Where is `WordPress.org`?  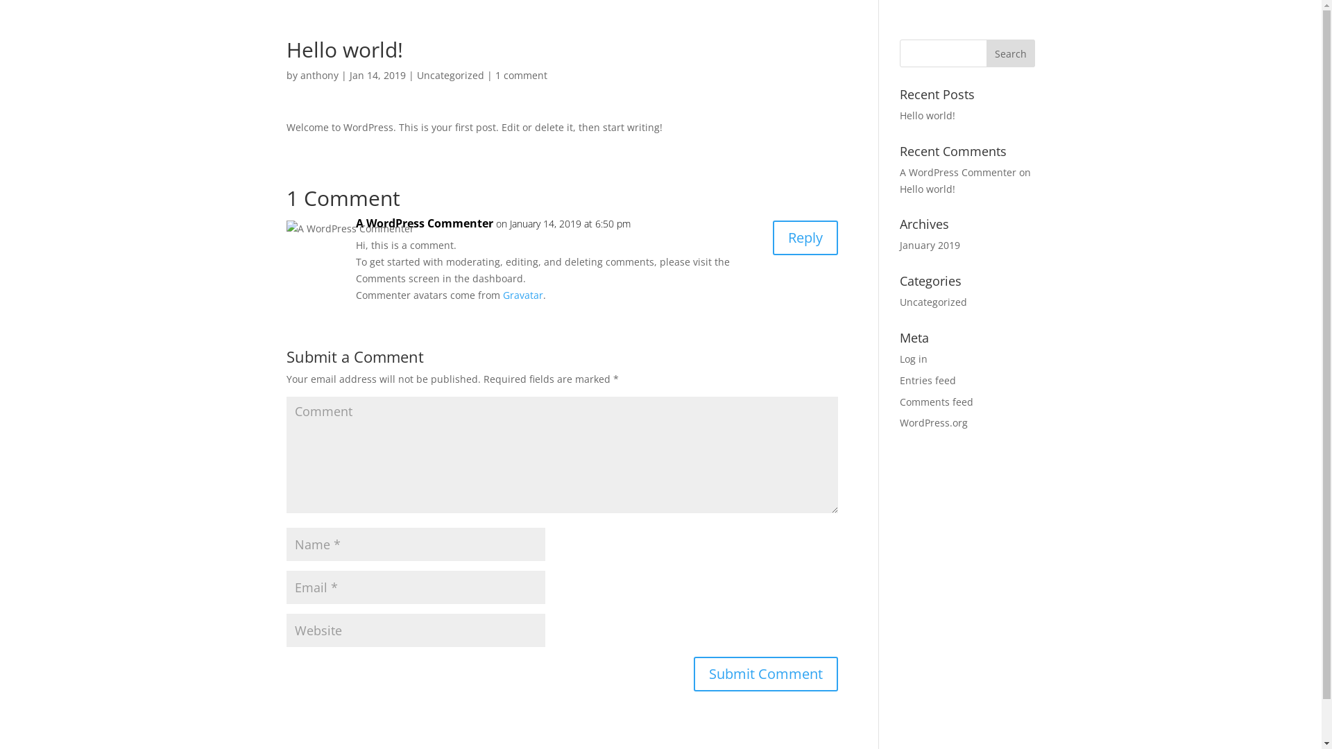 WordPress.org is located at coordinates (934, 423).